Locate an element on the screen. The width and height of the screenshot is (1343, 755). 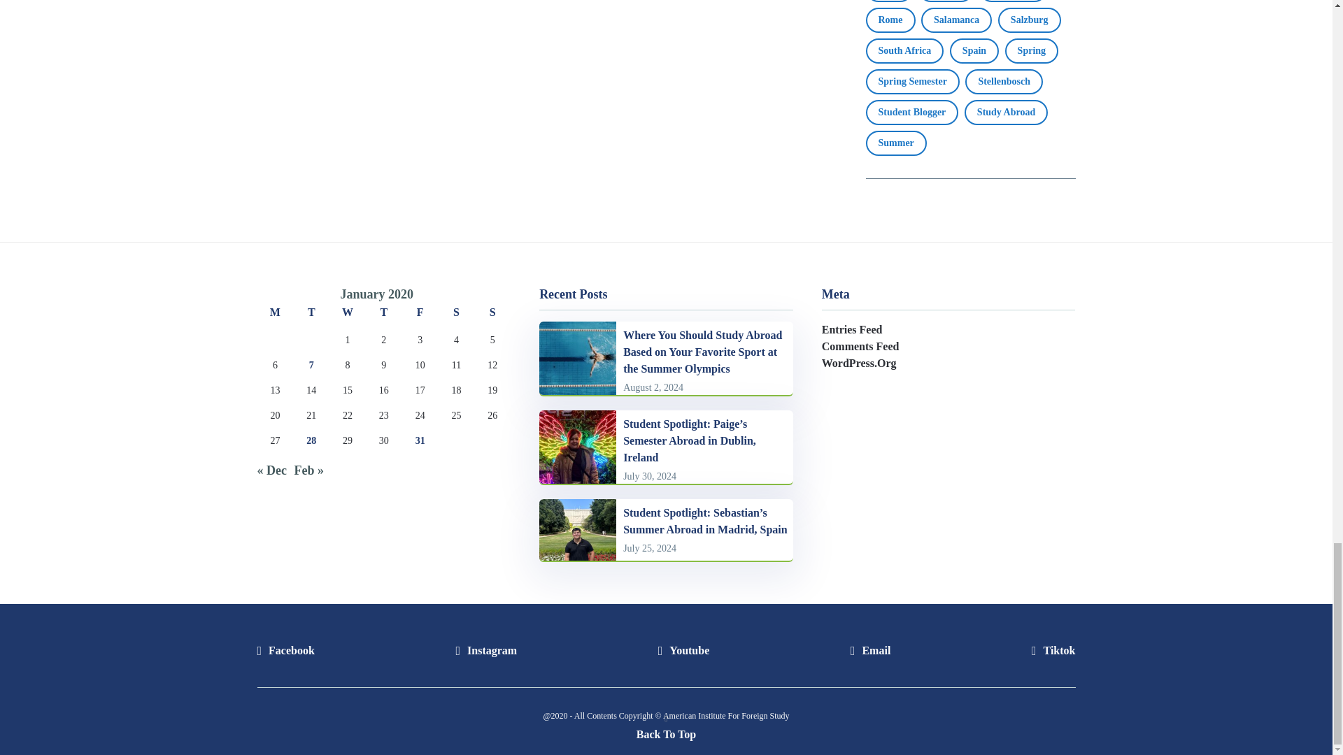
Tuesday is located at coordinates (311, 316).